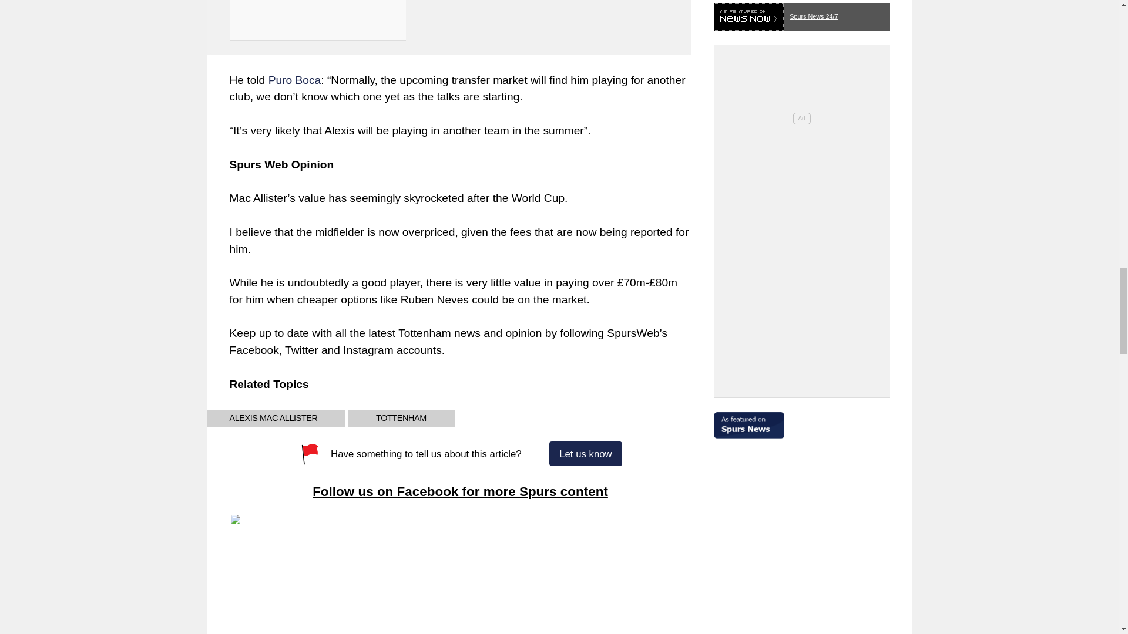 The height and width of the screenshot is (634, 1128). Describe the element at coordinates (368, 350) in the screenshot. I see `Instagram` at that location.